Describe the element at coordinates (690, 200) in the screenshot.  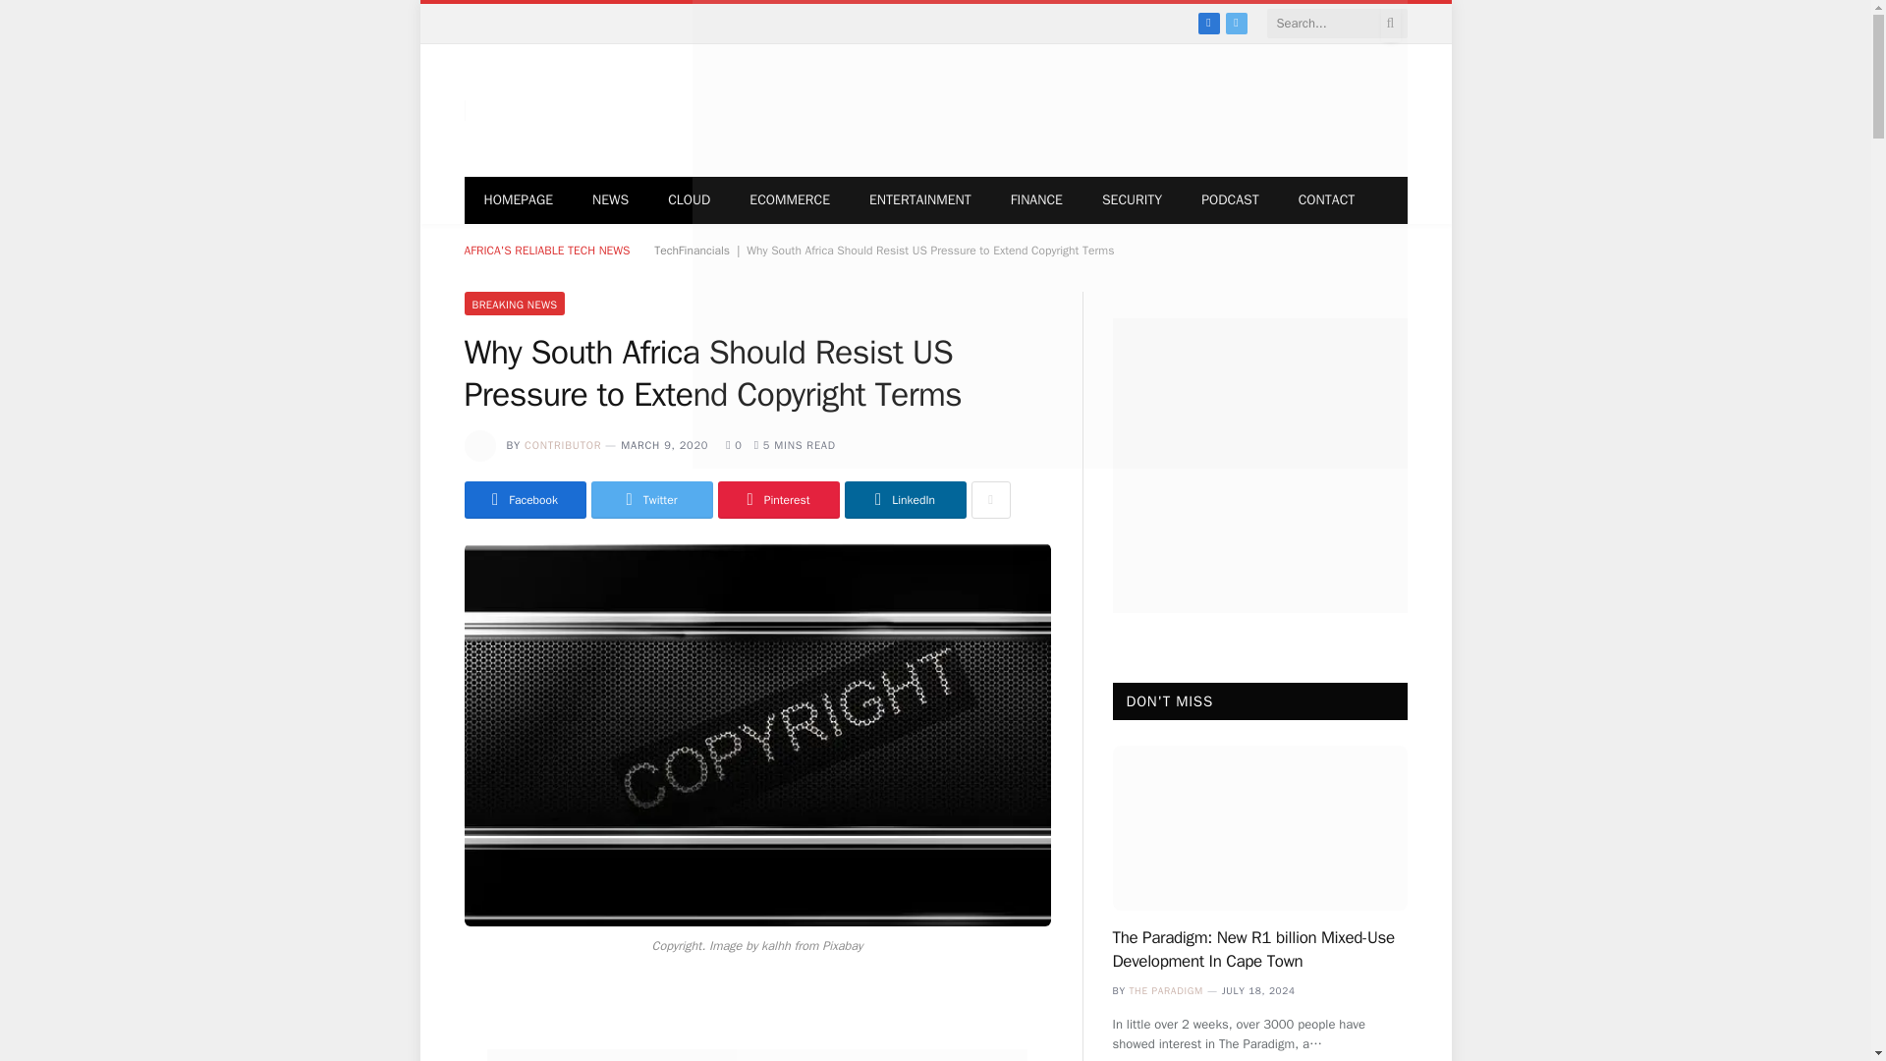
I see `CLOUD` at that location.